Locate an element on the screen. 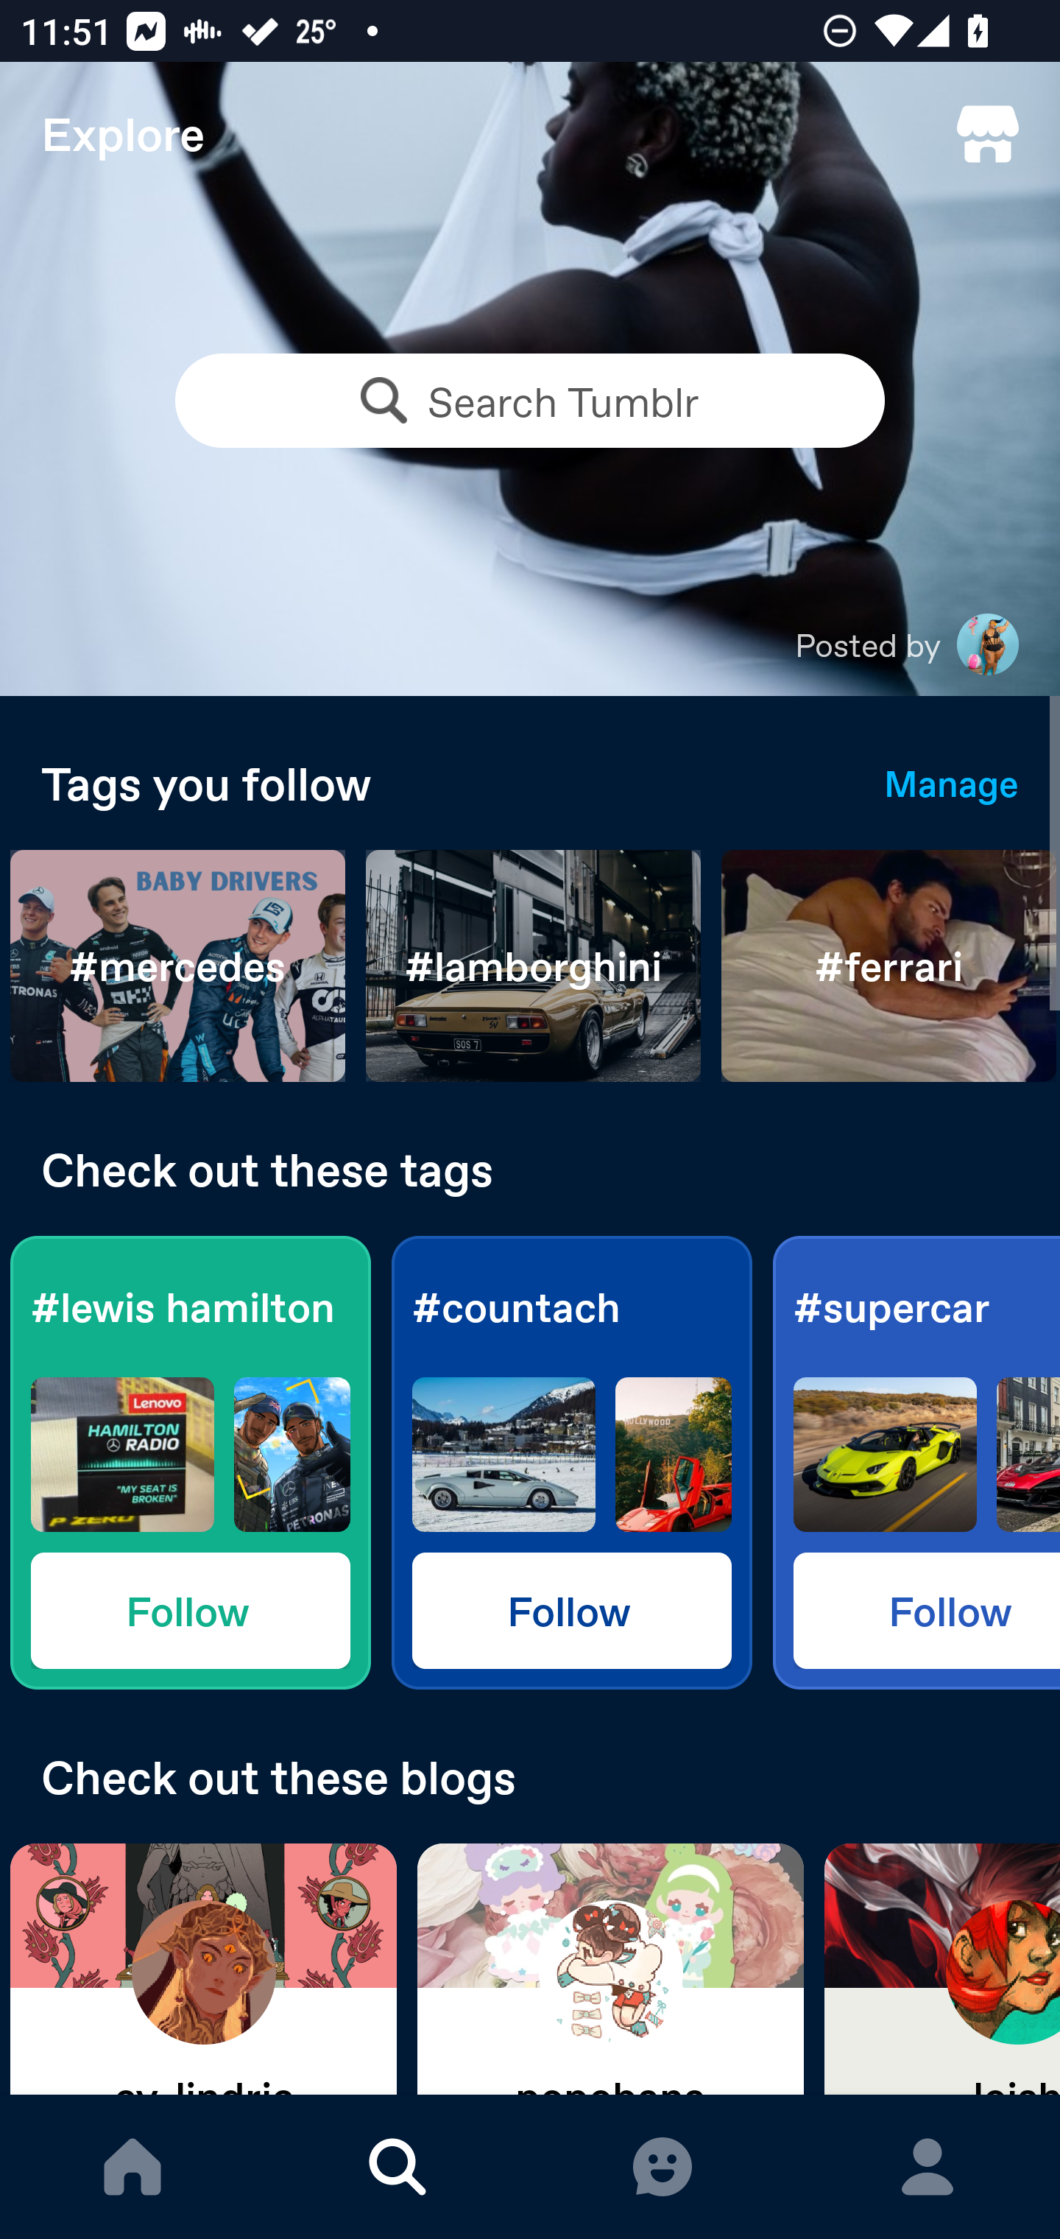 This screenshot has width=1060, height=2239. Follow is located at coordinates (927, 1609).